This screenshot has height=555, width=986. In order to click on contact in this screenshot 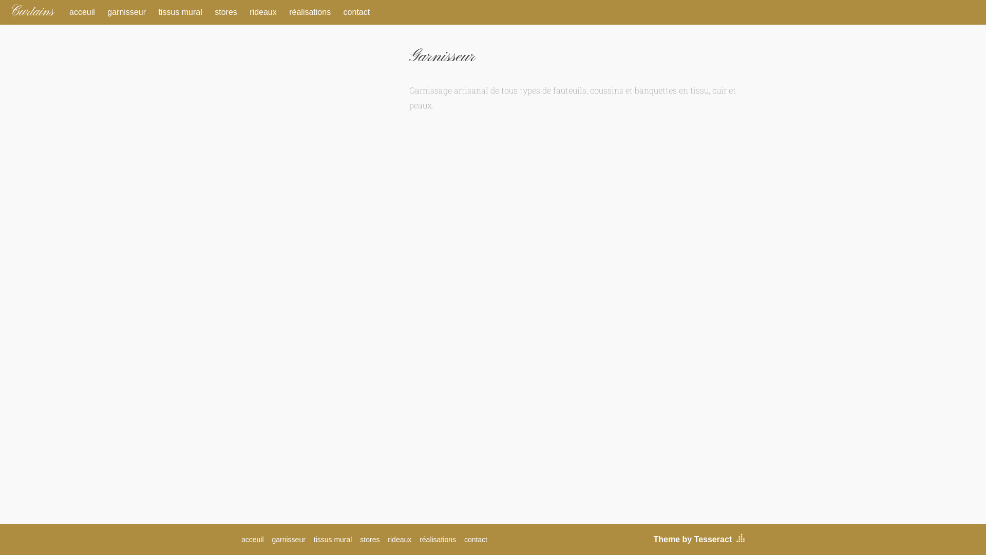, I will do `click(357, 12)`.